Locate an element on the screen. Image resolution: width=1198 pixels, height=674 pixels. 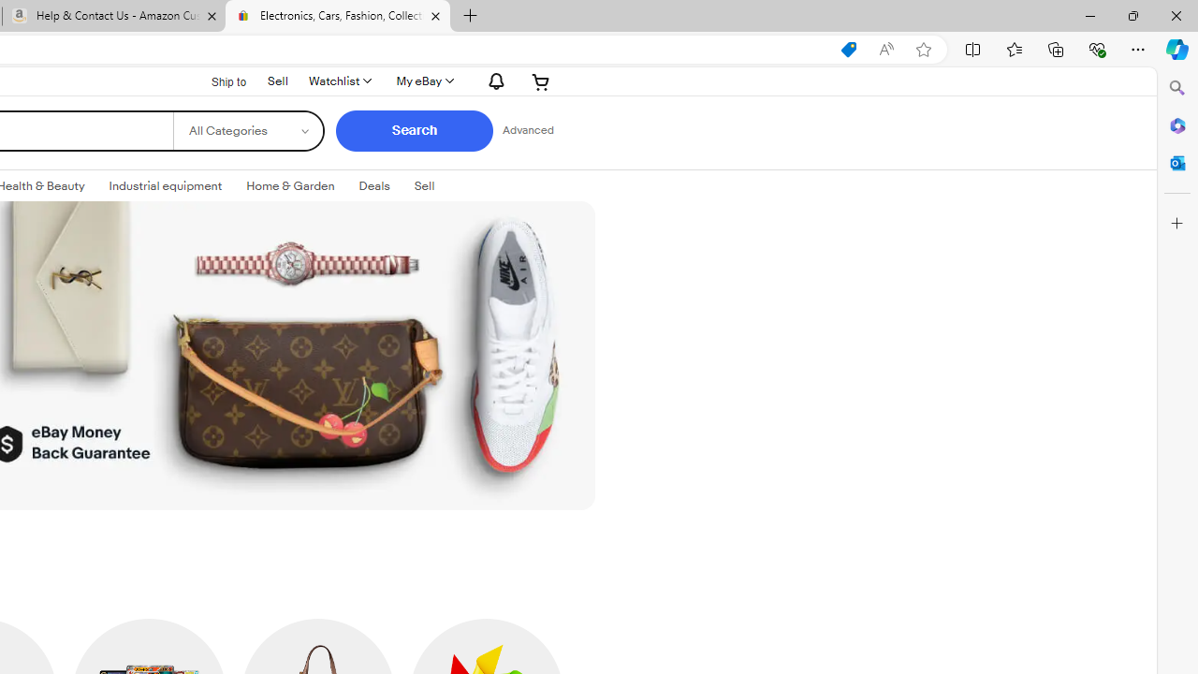
SellExpand: Sell is located at coordinates (423, 186).